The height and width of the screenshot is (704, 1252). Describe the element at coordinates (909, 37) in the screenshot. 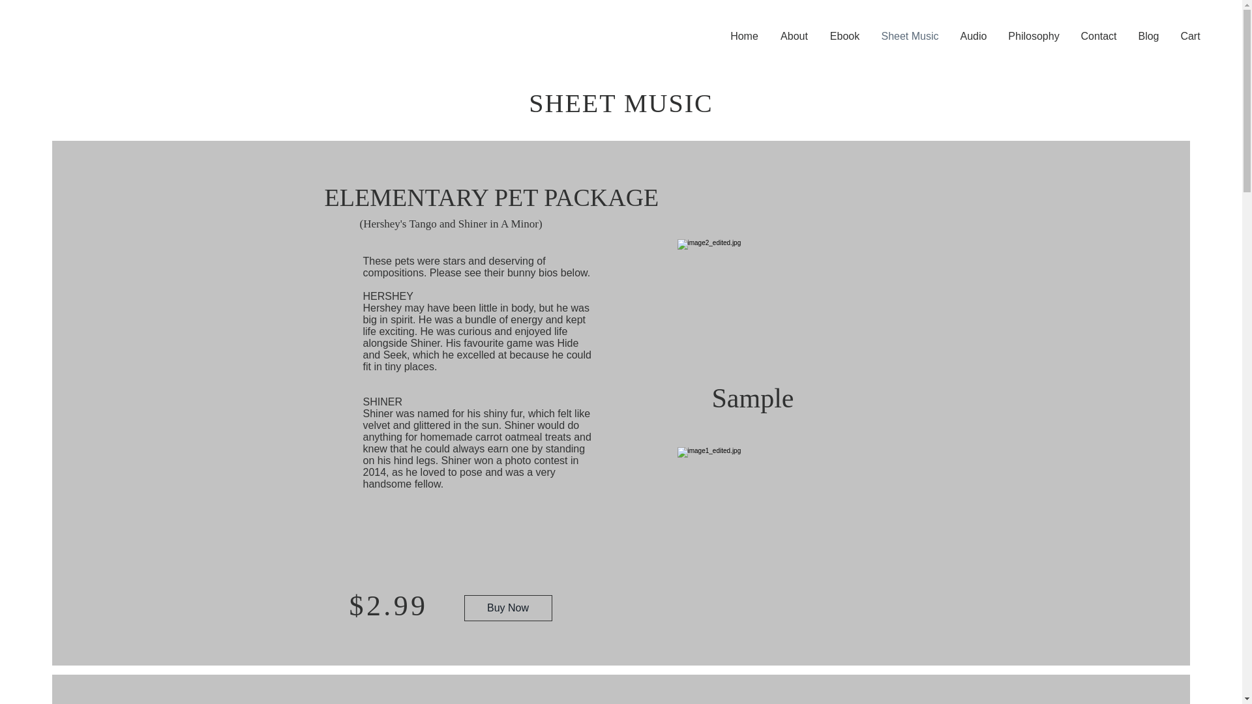

I see `Sheet Music` at that location.